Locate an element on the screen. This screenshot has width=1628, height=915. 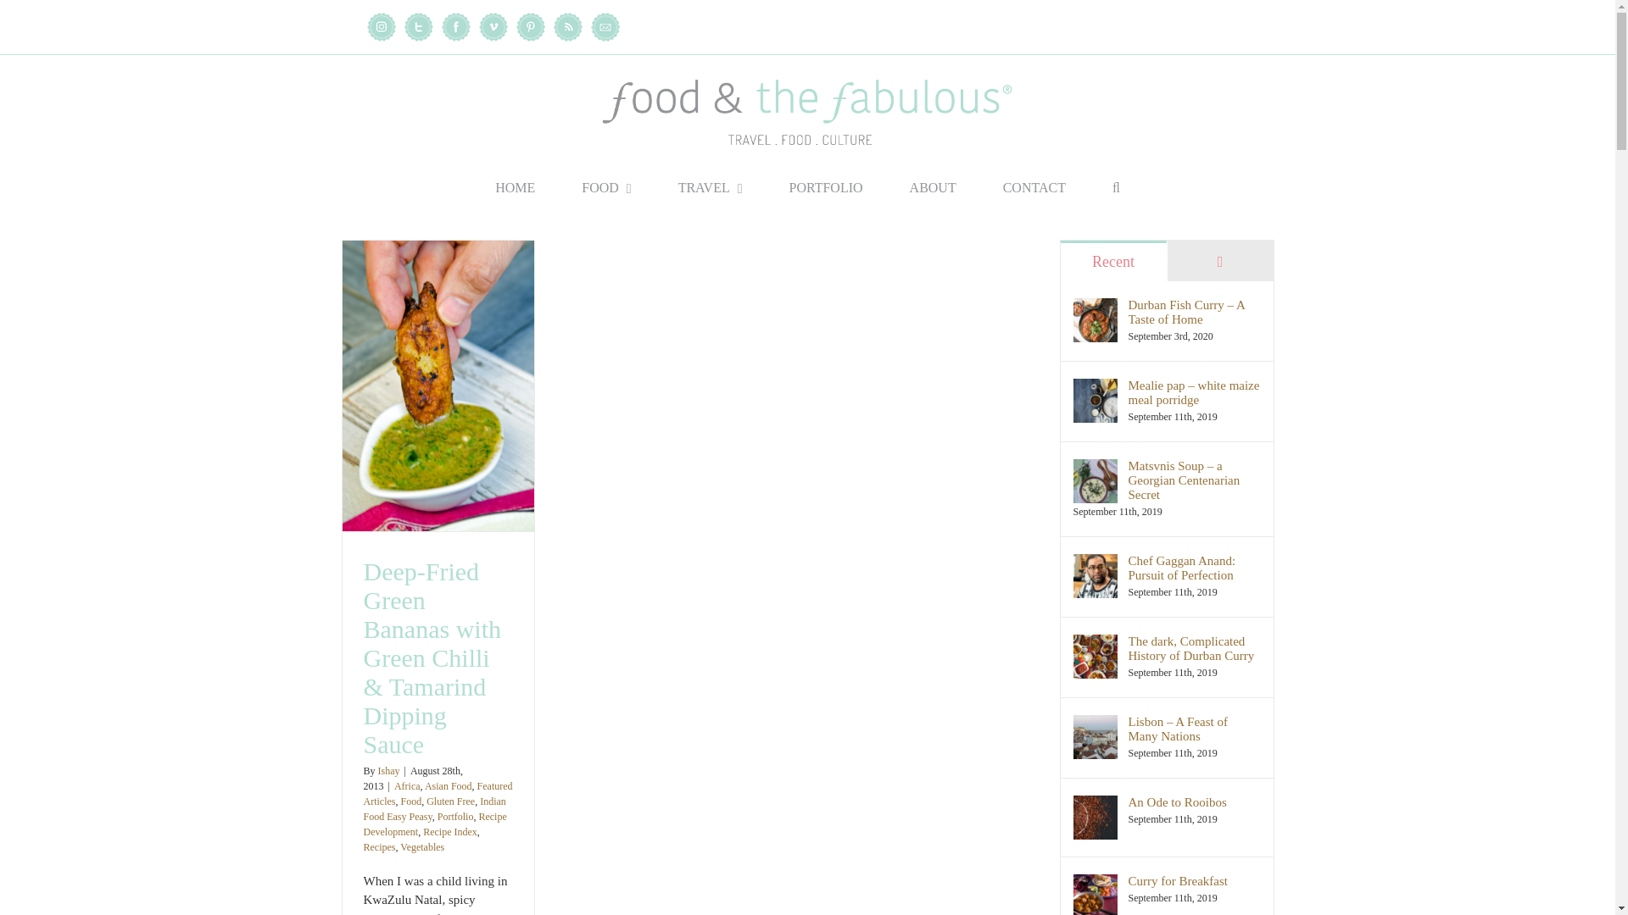
RSS Feed is located at coordinates (566, 27).